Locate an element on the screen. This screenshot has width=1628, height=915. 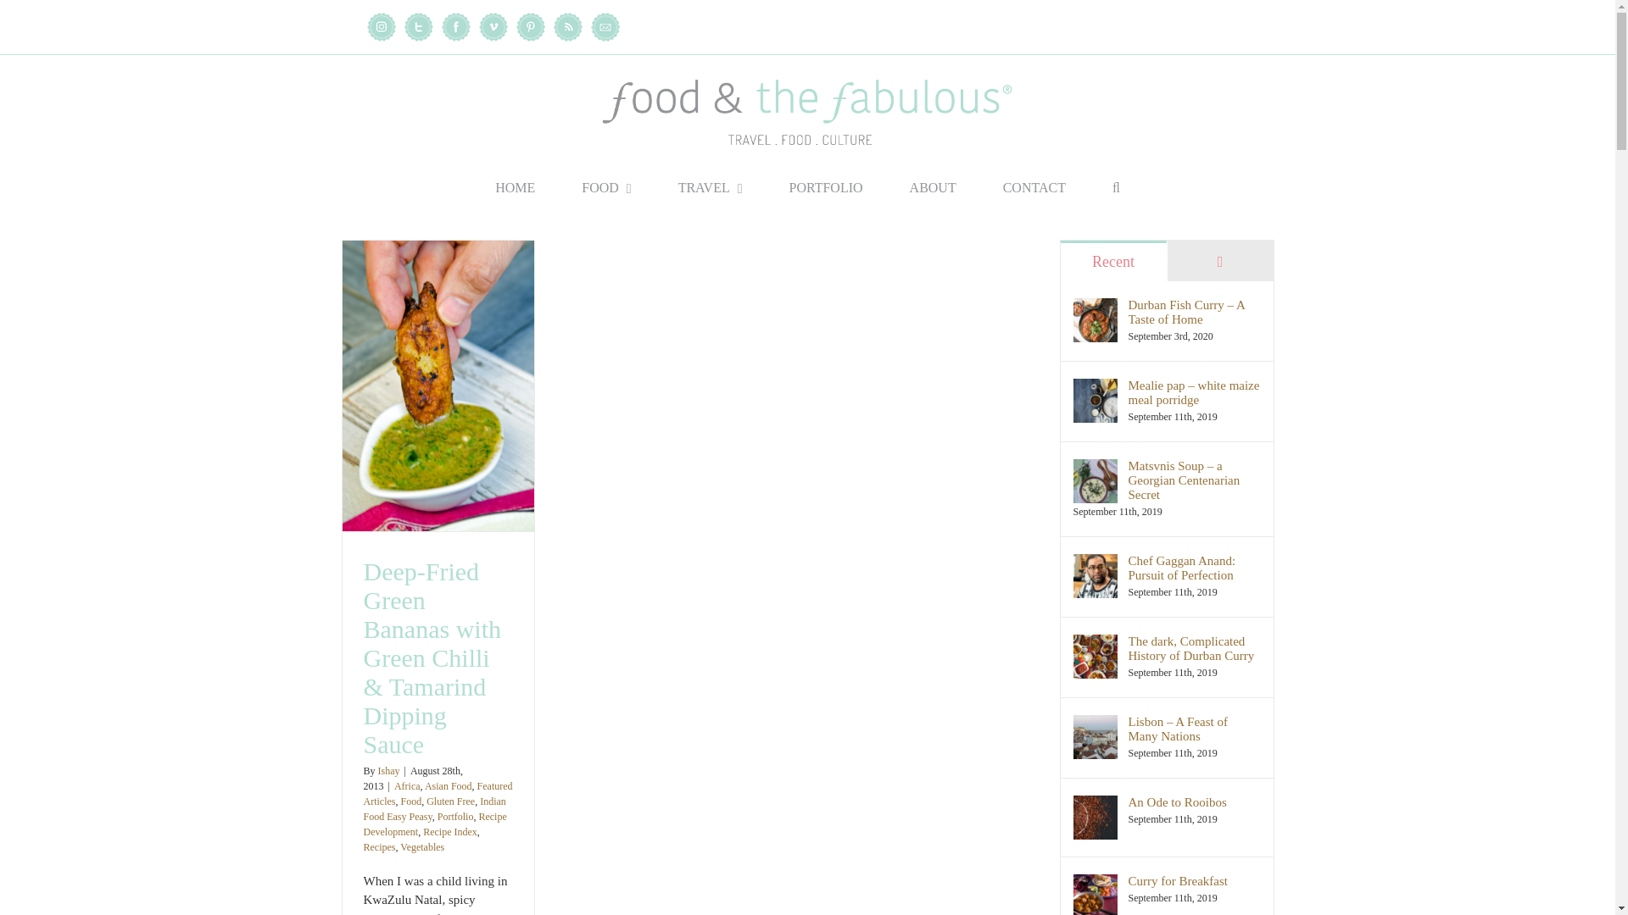
RSS Feed is located at coordinates (566, 27).